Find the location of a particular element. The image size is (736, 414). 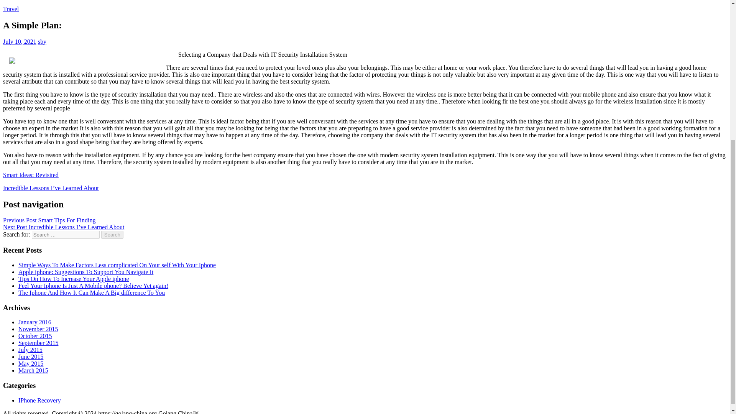

July 10, 2021 is located at coordinates (19, 41).